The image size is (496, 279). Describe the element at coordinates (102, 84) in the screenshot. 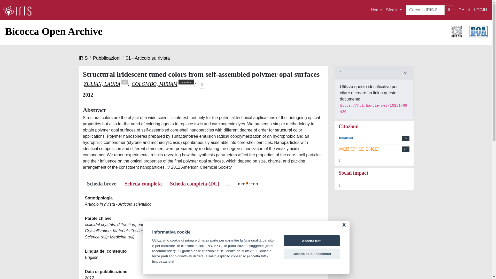

I see `ZULIAN, LAURA` at that location.